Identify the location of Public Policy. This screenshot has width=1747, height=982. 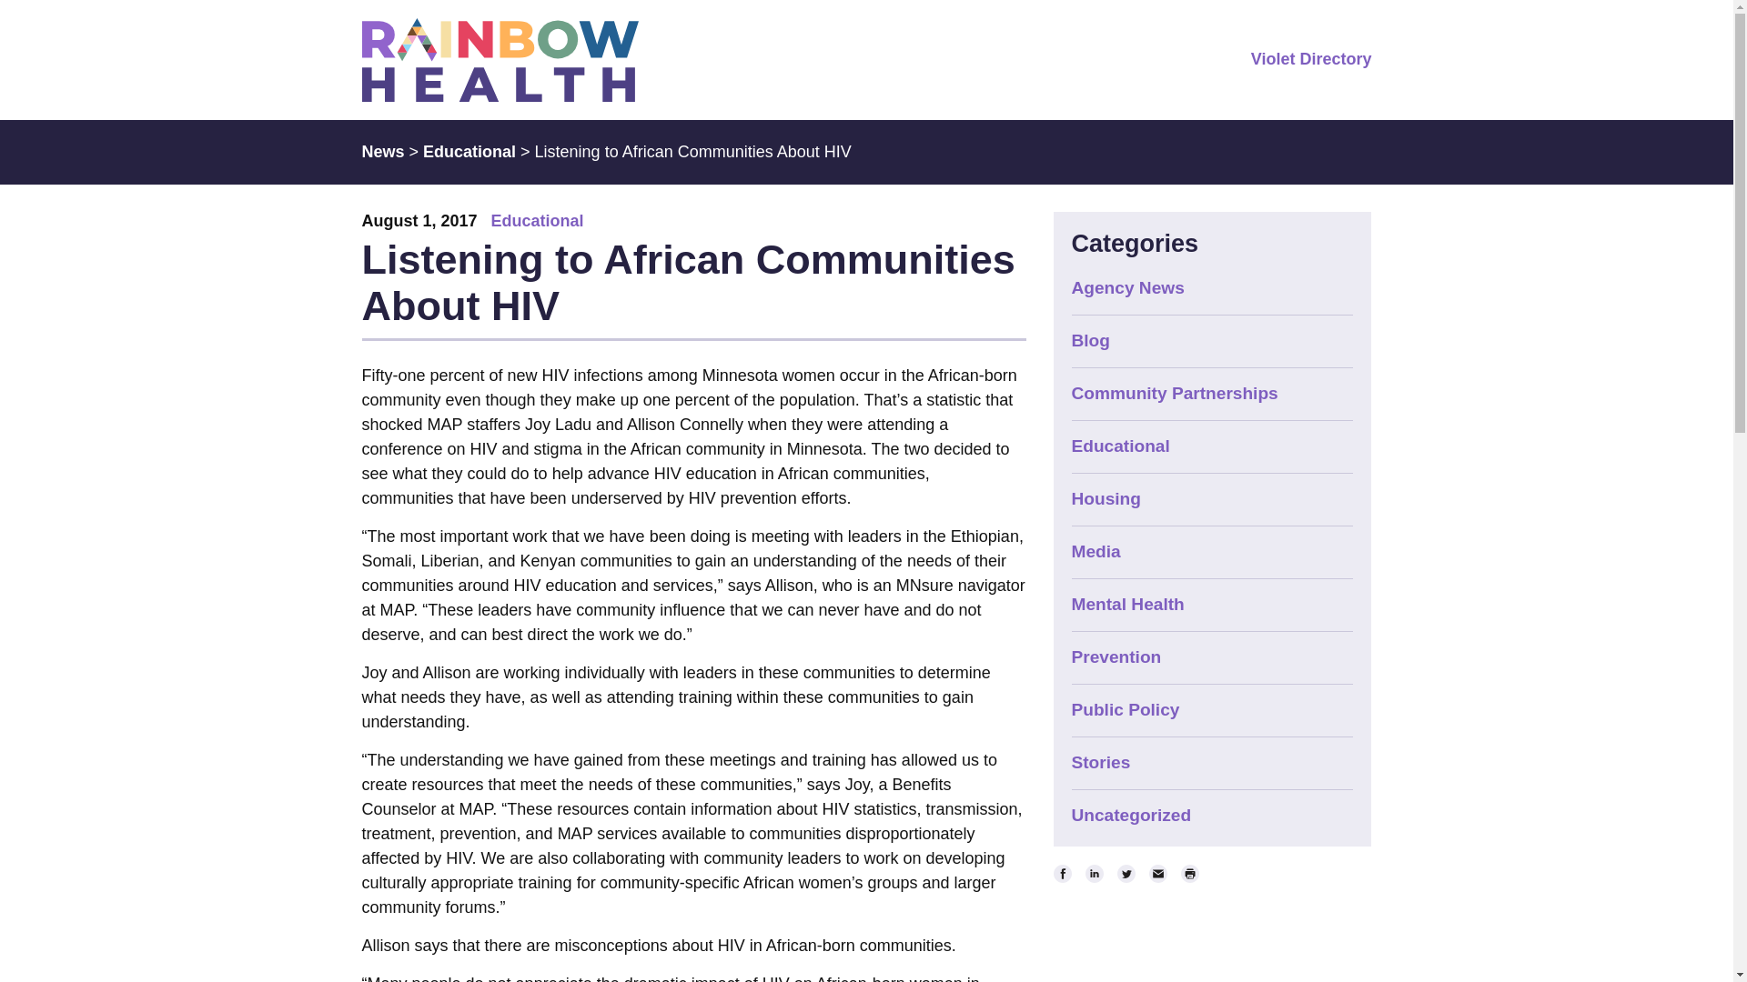
(1126, 709).